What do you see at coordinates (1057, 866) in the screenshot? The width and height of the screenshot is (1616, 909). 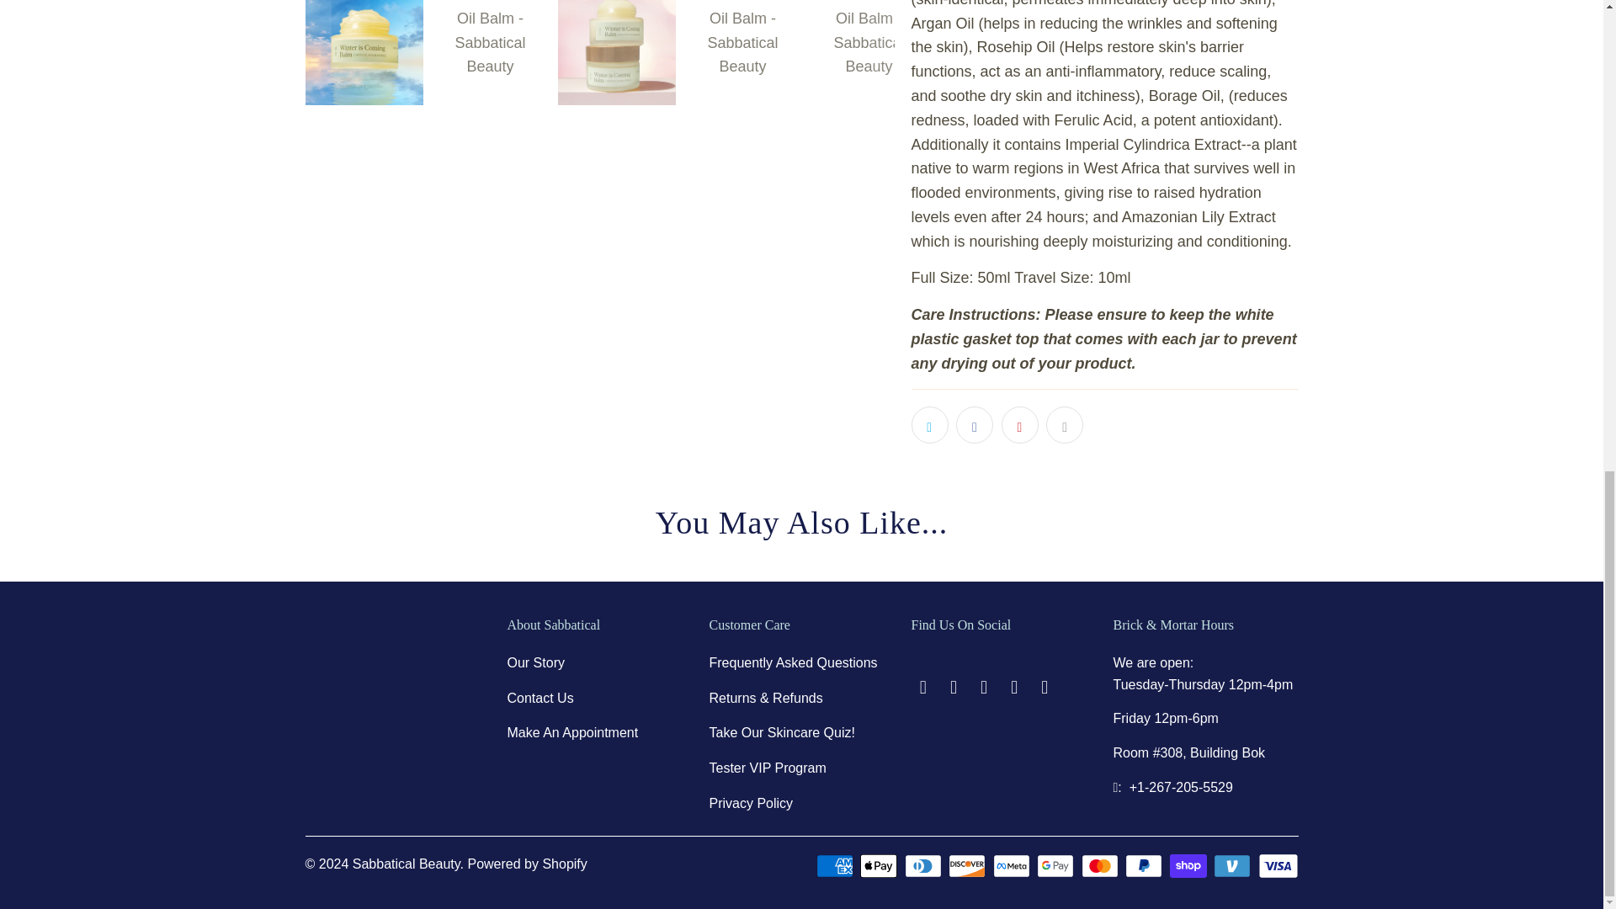 I see `Google Pay` at bounding box center [1057, 866].